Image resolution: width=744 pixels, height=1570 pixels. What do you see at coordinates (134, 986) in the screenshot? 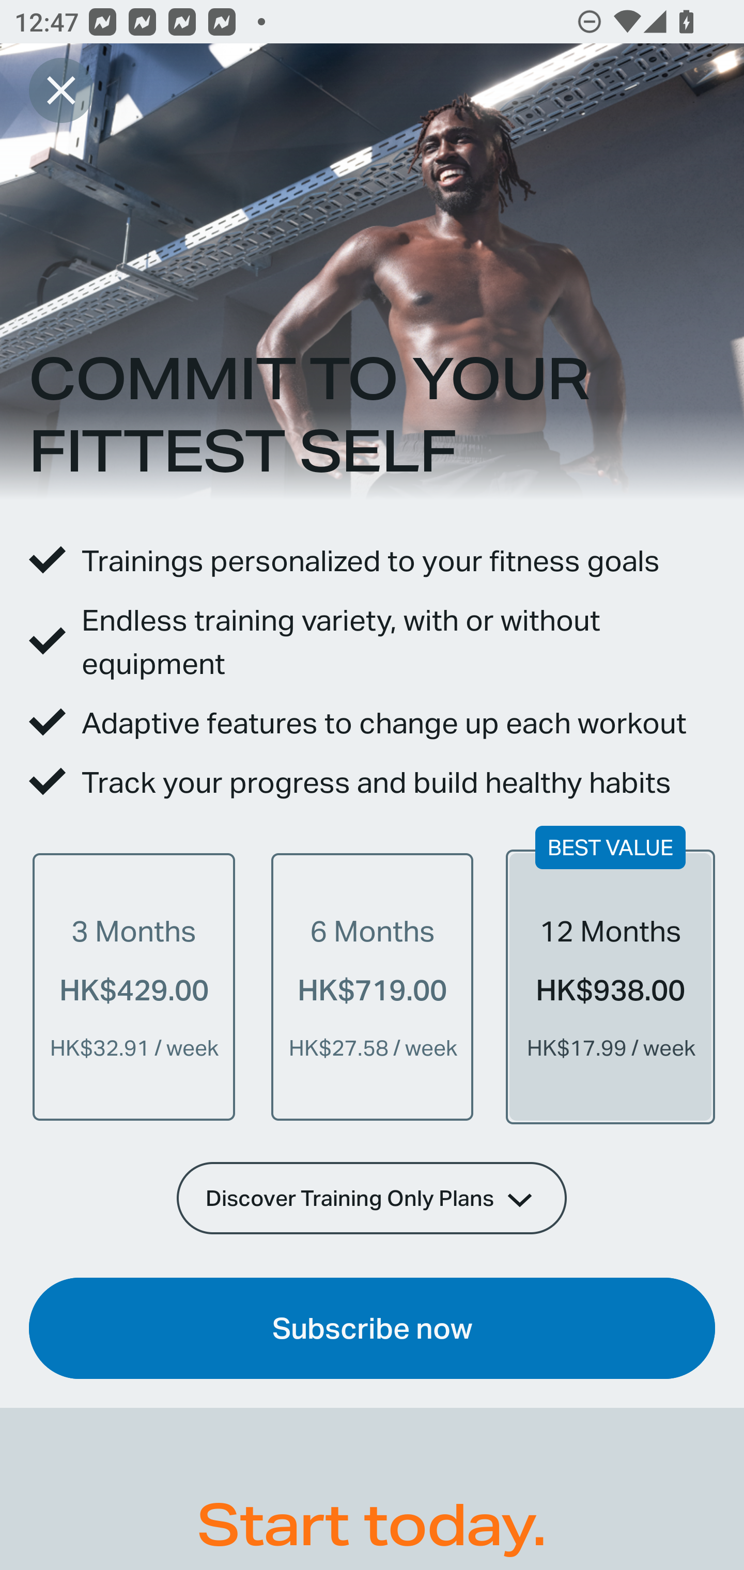
I see `3 Months HK$429.00 HK$32.91 / week` at bounding box center [134, 986].